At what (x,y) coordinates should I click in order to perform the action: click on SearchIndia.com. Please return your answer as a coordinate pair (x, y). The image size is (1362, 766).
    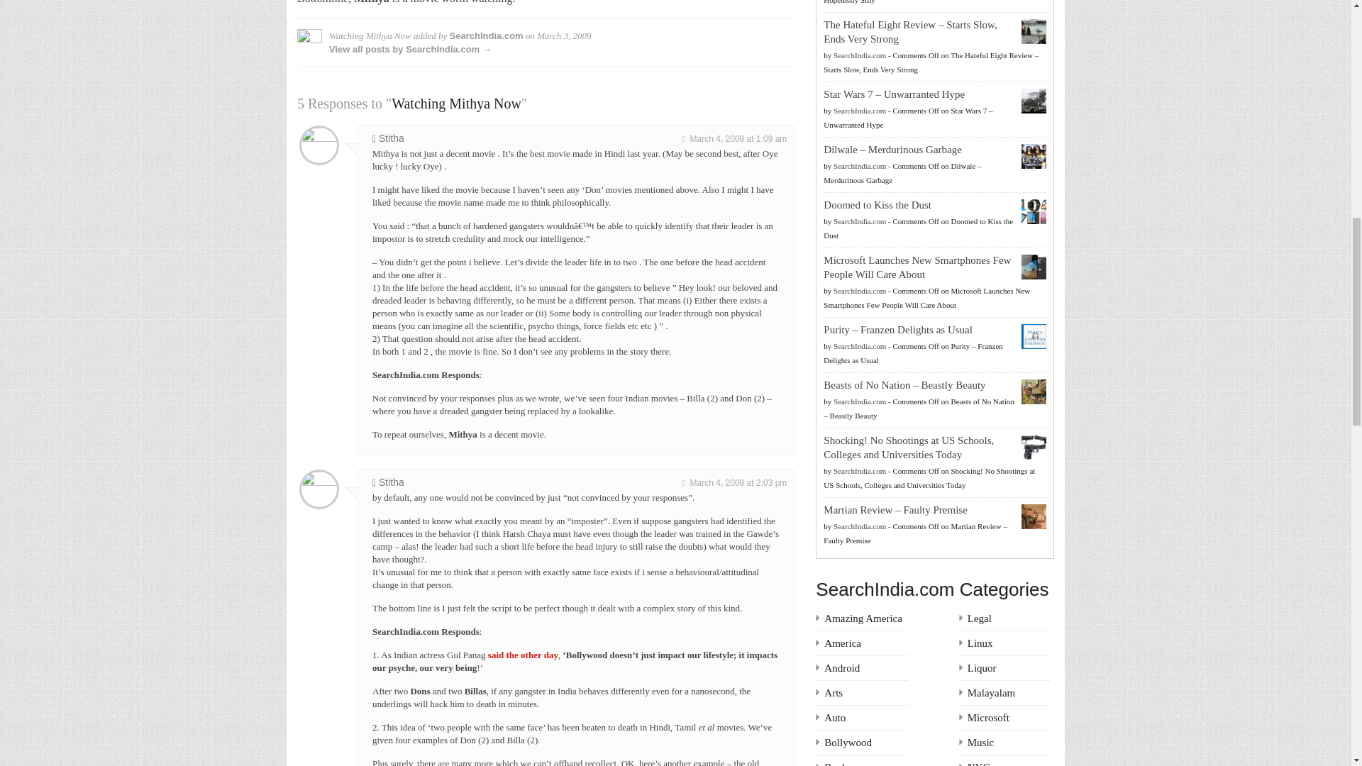
    Looking at the image, I should click on (486, 35).